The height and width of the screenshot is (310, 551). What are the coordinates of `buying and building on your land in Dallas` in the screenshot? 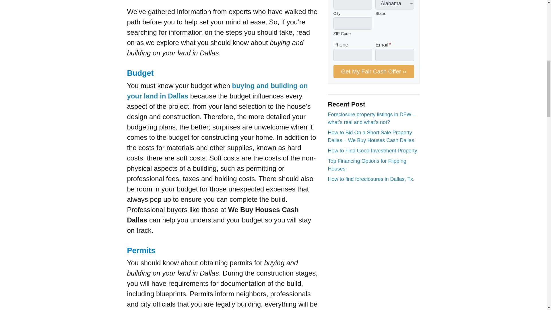 It's located at (217, 91).